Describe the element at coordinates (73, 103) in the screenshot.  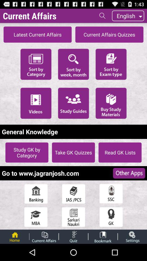
I see `turn on the icon above the general knowledge item` at that location.